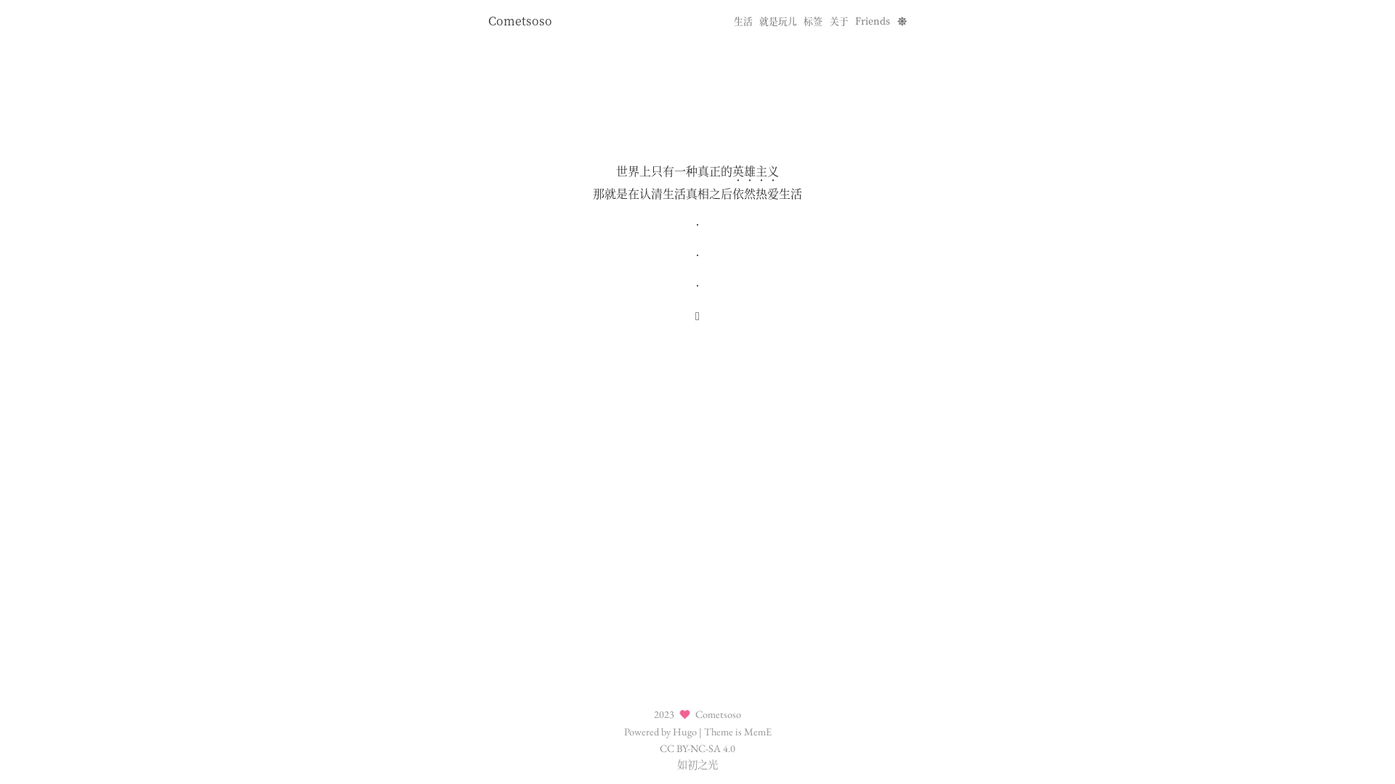 This screenshot has width=1395, height=784. Describe the element at coordinates (684, 732) in the screenshot. I see `Hugo` at that location.